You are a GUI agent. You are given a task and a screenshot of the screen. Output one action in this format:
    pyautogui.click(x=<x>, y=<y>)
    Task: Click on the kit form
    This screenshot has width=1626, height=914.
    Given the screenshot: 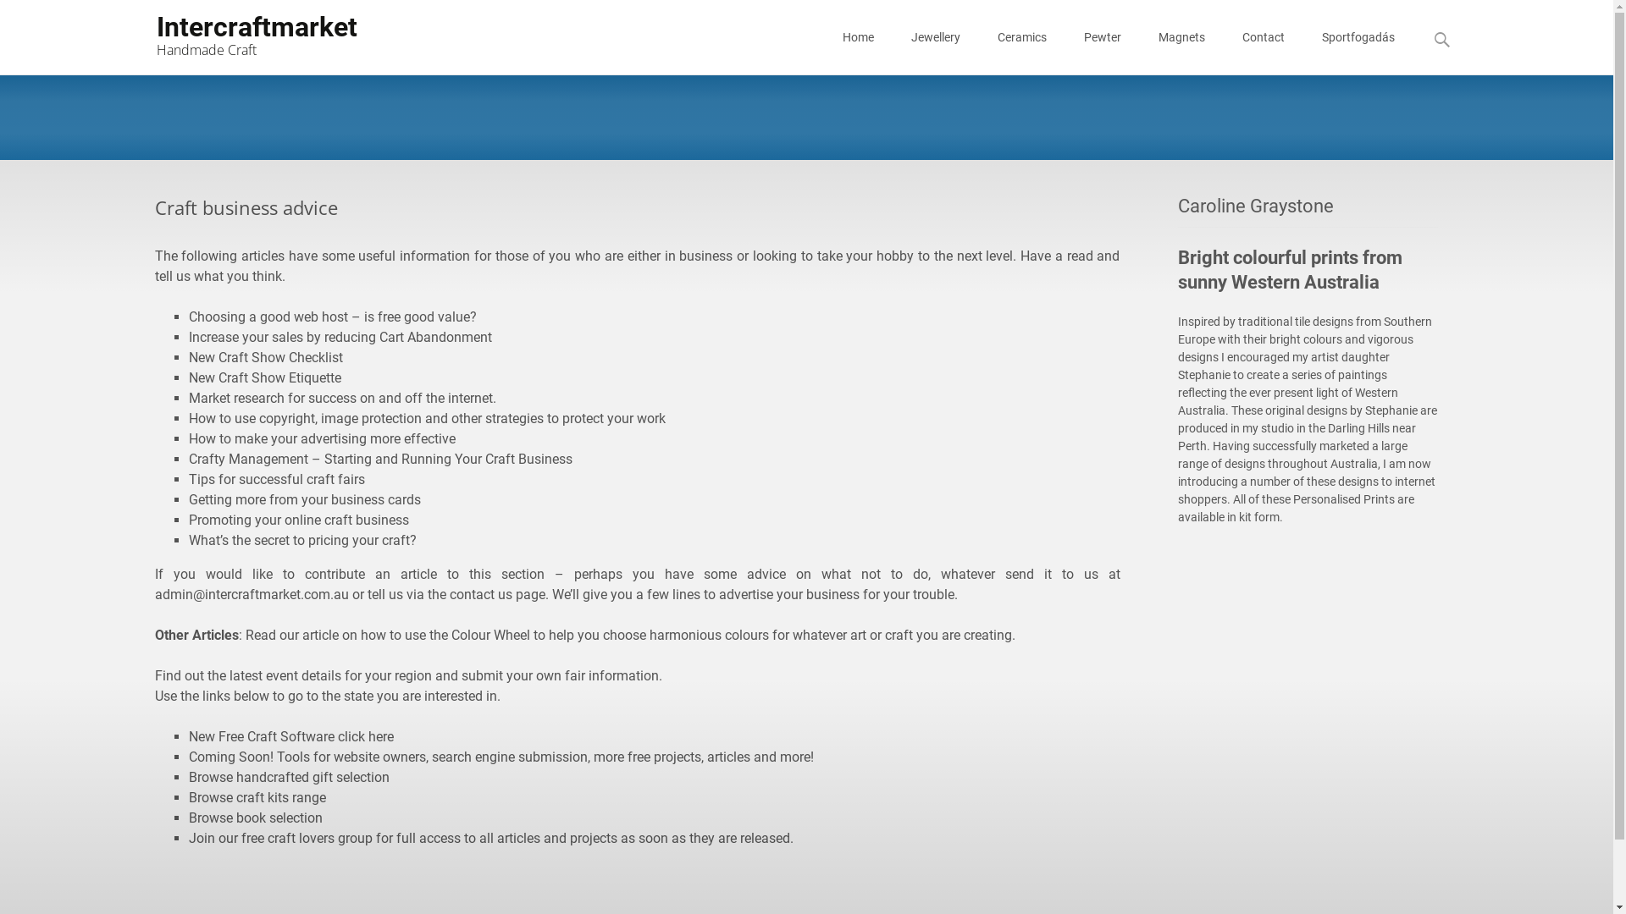 What is the action you would take?
    pyautogui.click(x=1259, y=517)
    